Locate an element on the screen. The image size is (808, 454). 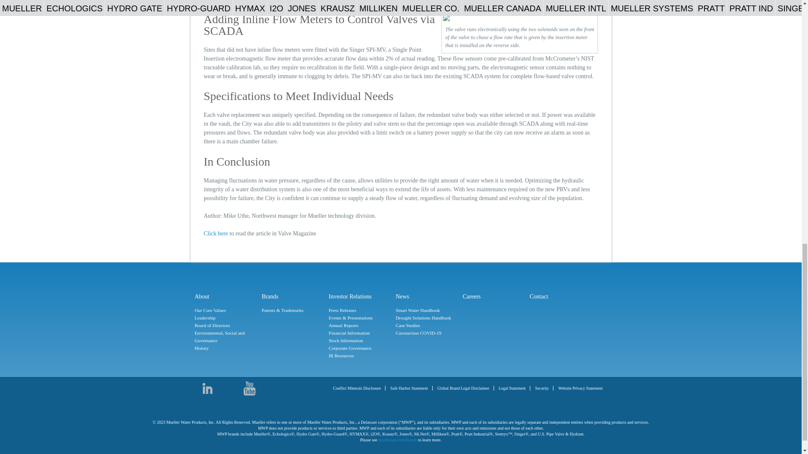
Board of Directors is located at coordinates (225, 325).